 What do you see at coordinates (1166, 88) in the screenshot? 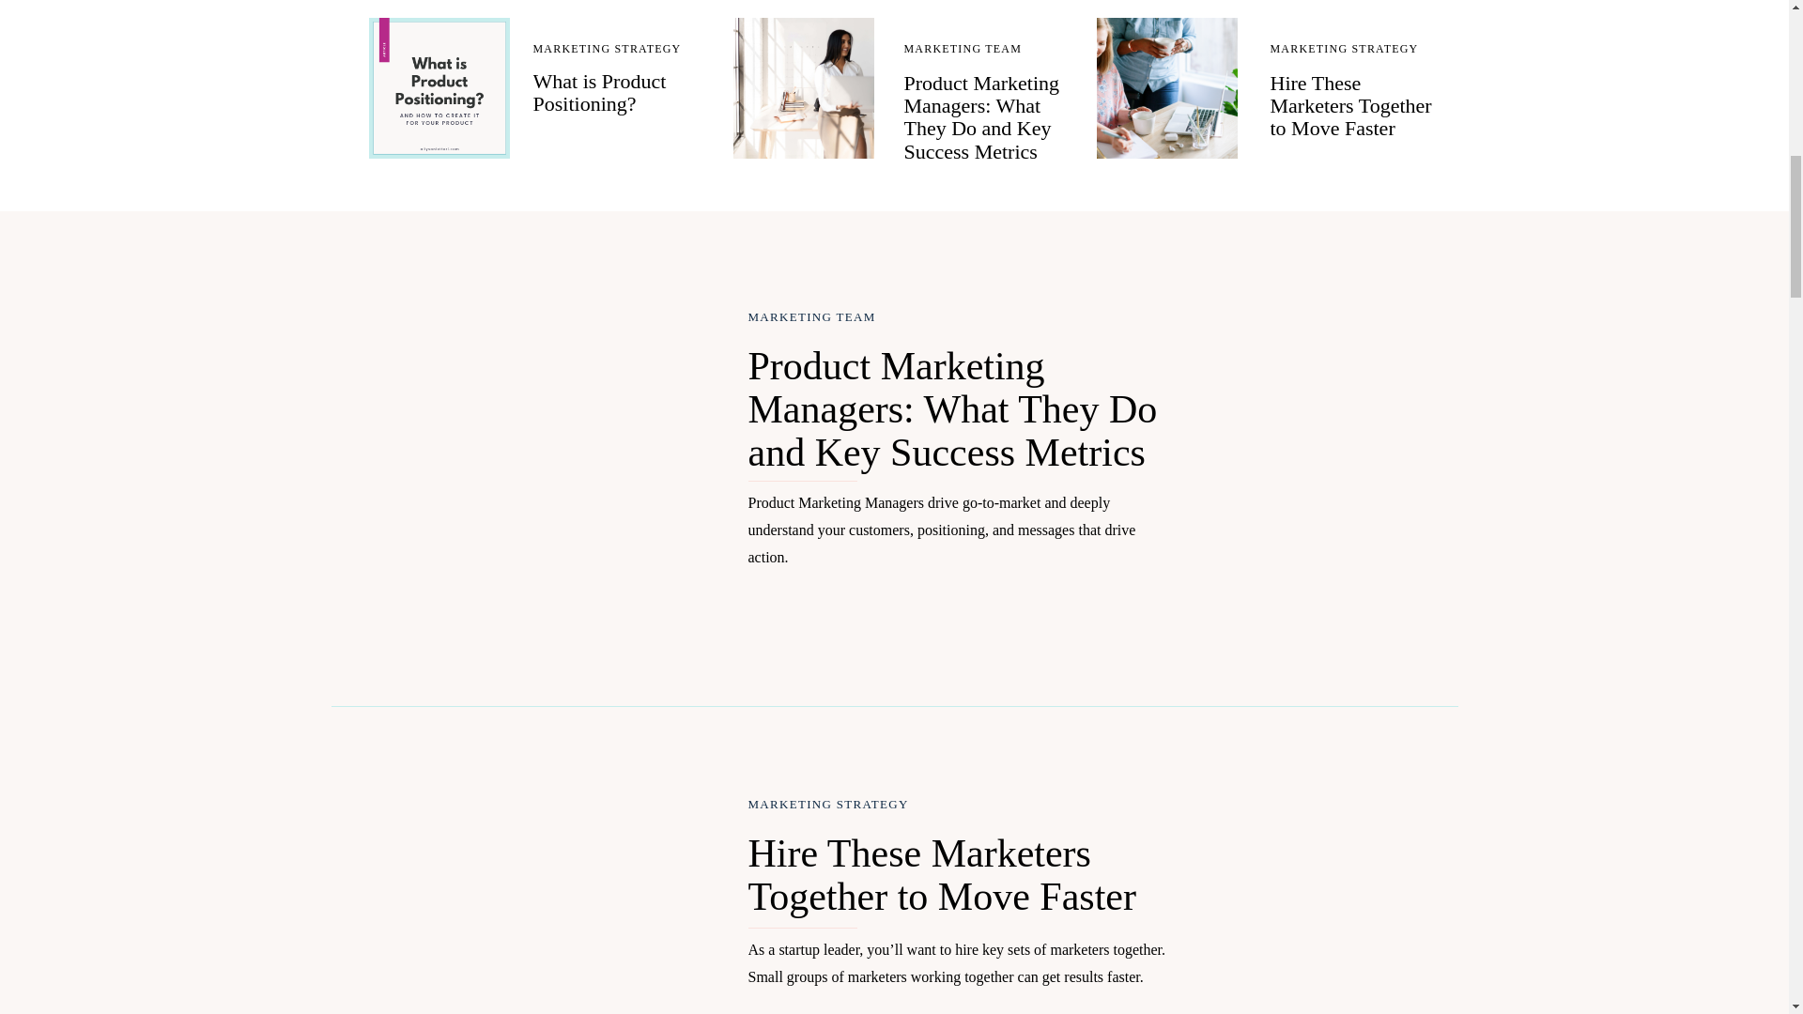
I see `Hire These Marketers Together to Move Faster` at bounding box center [1166, 88].